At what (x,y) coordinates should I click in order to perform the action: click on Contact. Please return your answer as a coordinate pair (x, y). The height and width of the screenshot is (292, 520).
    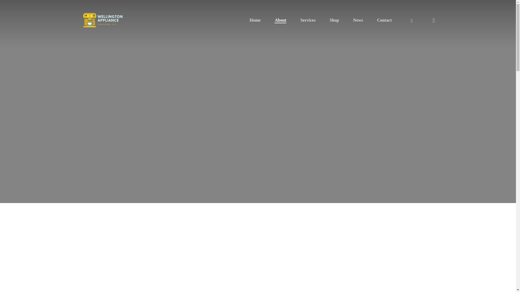
    Looking at the image, I should click on (384, 20).